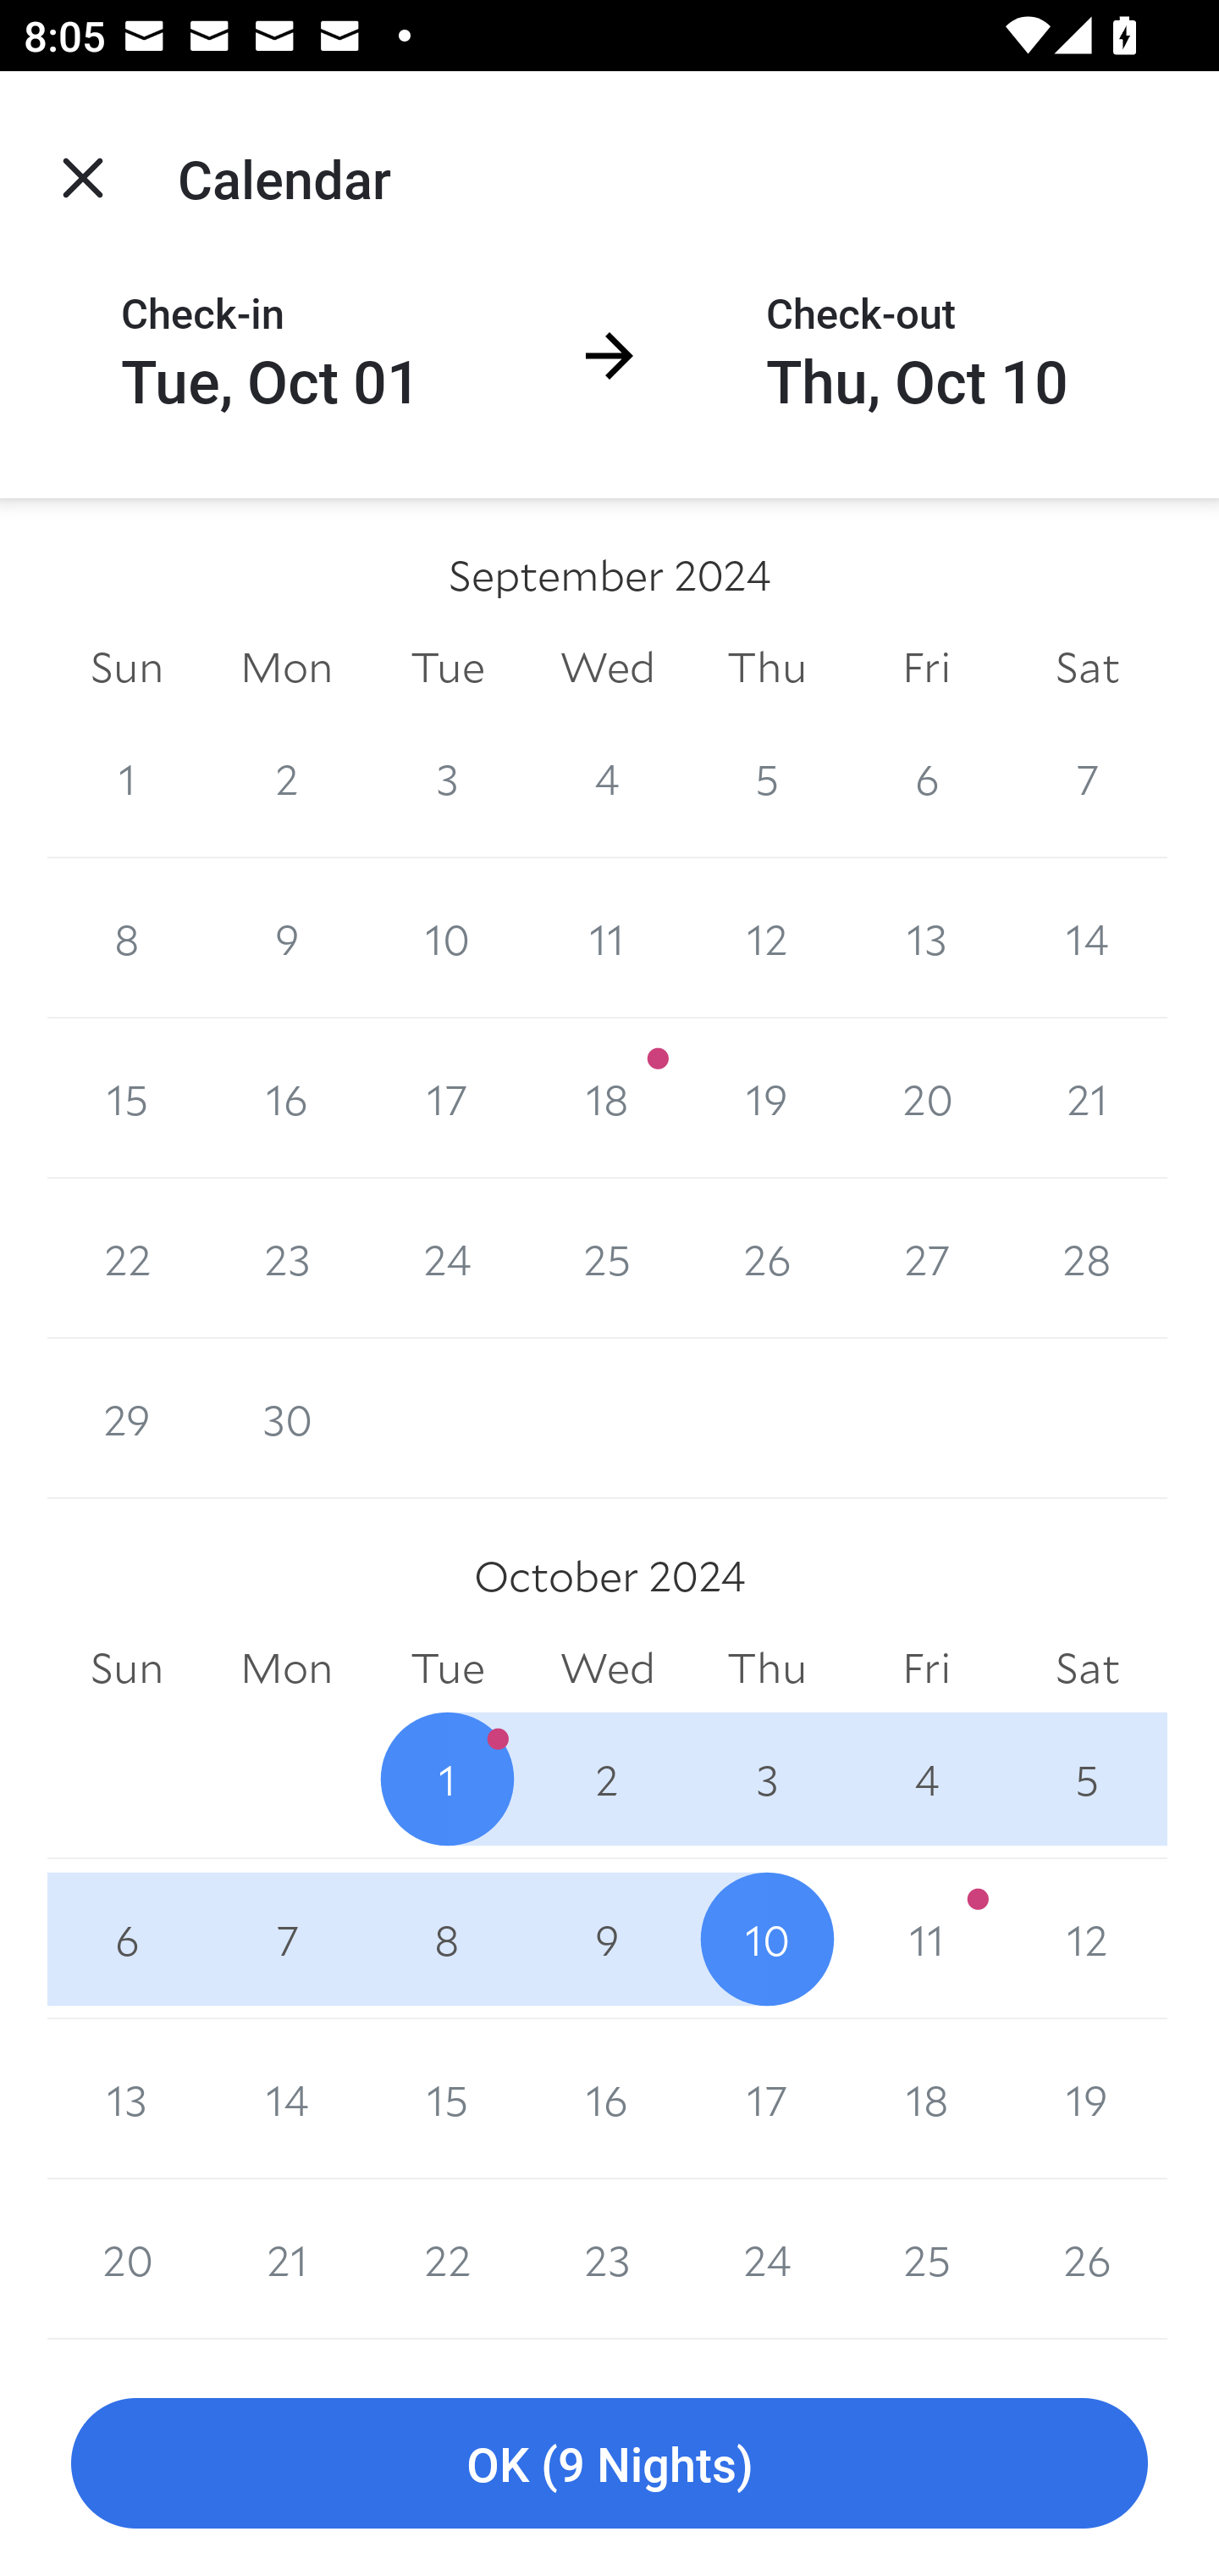 The height and width of the screenshot is (2576, 1219). What do you see at coordinates (926, 1669) in the screenshot?
I see `Fri` at bounding box center [926, 1669].